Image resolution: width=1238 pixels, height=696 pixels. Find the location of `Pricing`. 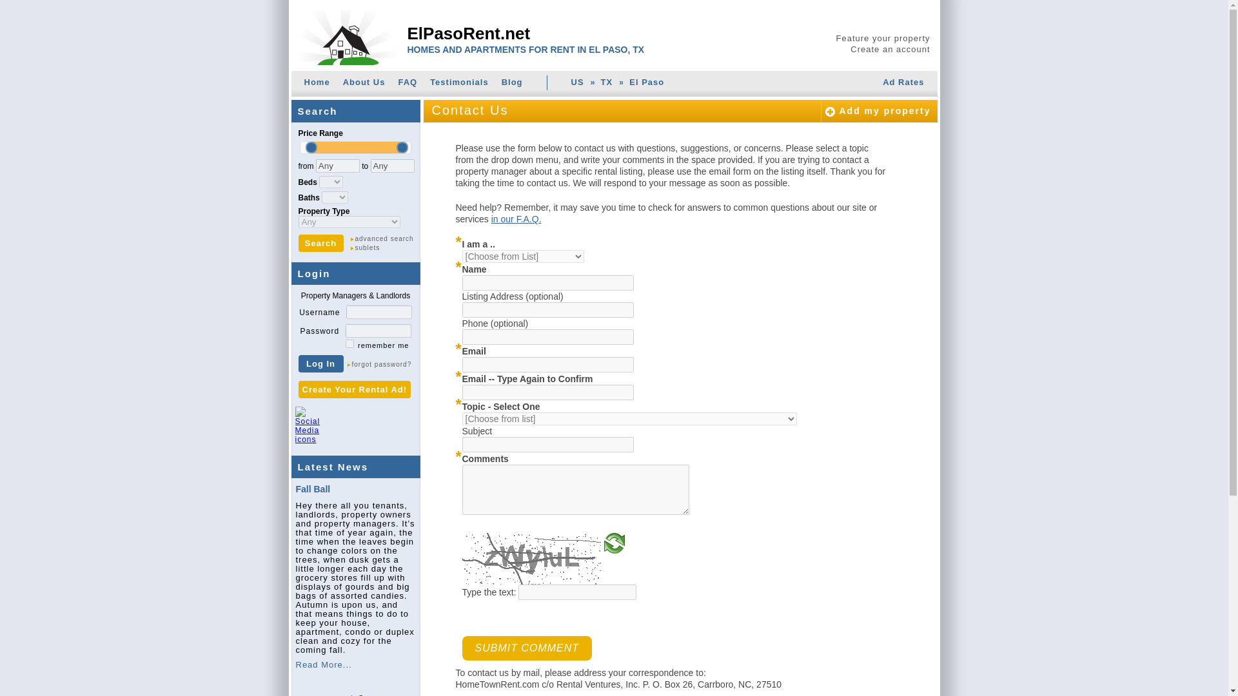

Pricing is located at coordinates (903, 84).